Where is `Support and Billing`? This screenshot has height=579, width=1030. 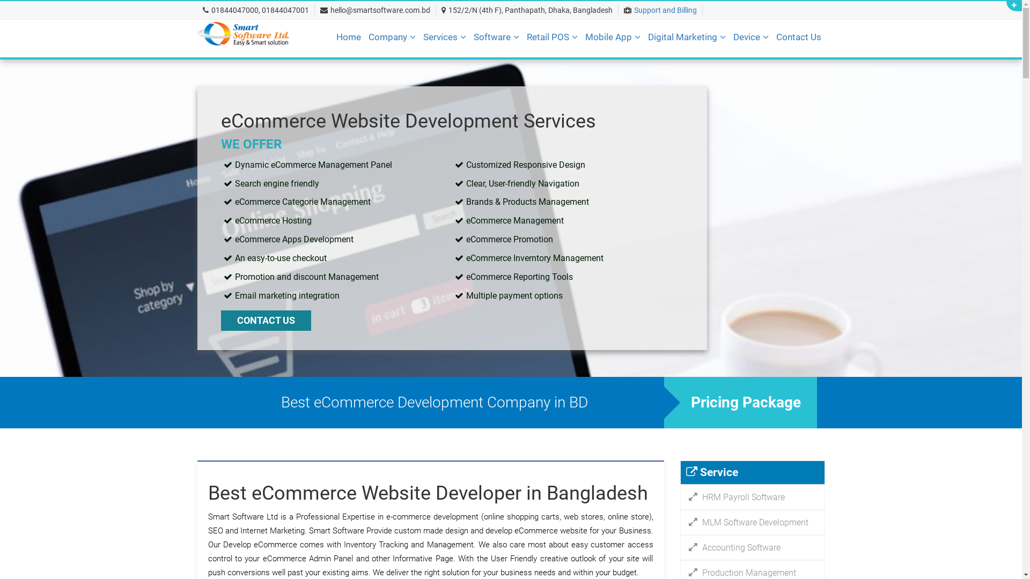 Support and Billing is located at coordinates (665, 10).